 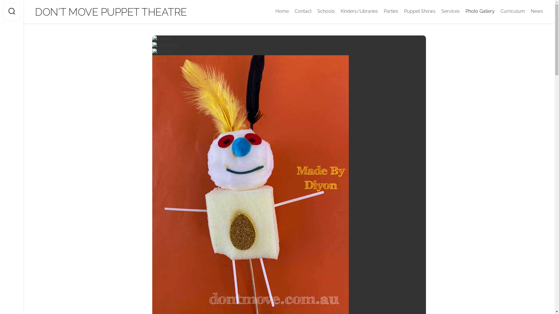 I want to click on DON'T MOVE PUPPET THEATRE, so click(x=111, y=12).